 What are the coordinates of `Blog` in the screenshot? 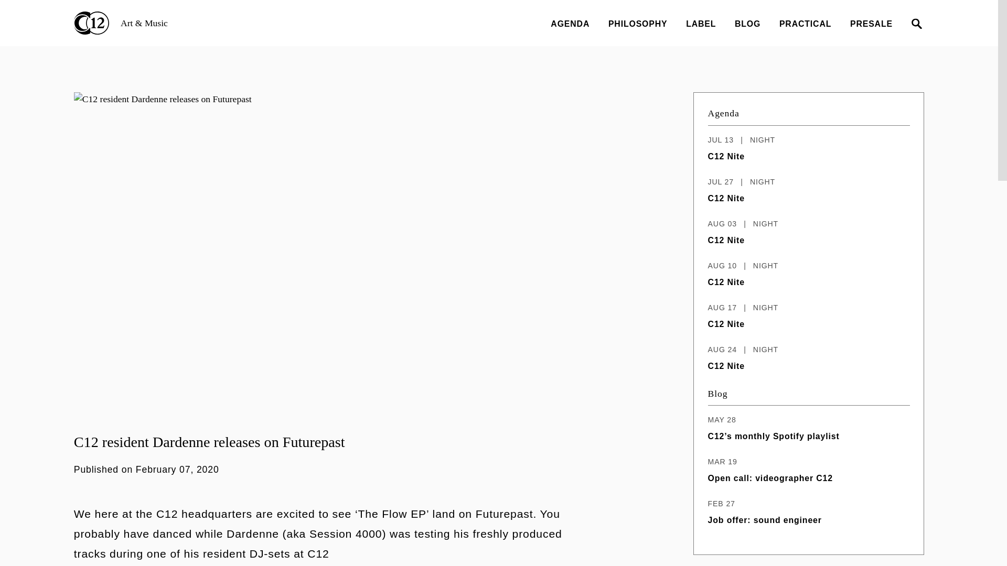 It's located at (701, 24).